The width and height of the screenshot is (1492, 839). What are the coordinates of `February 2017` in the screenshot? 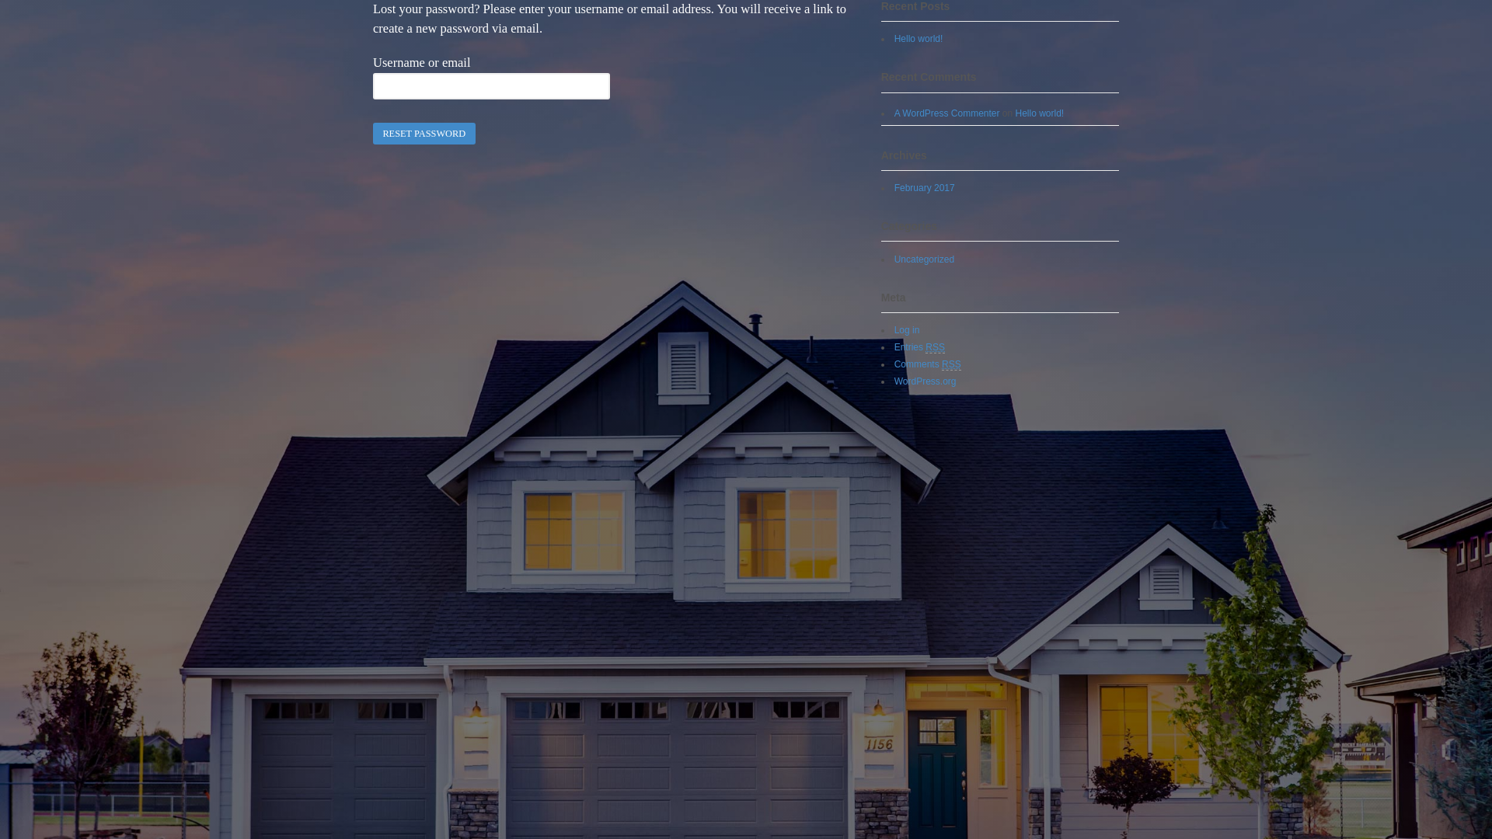 It's located at (925, 188).